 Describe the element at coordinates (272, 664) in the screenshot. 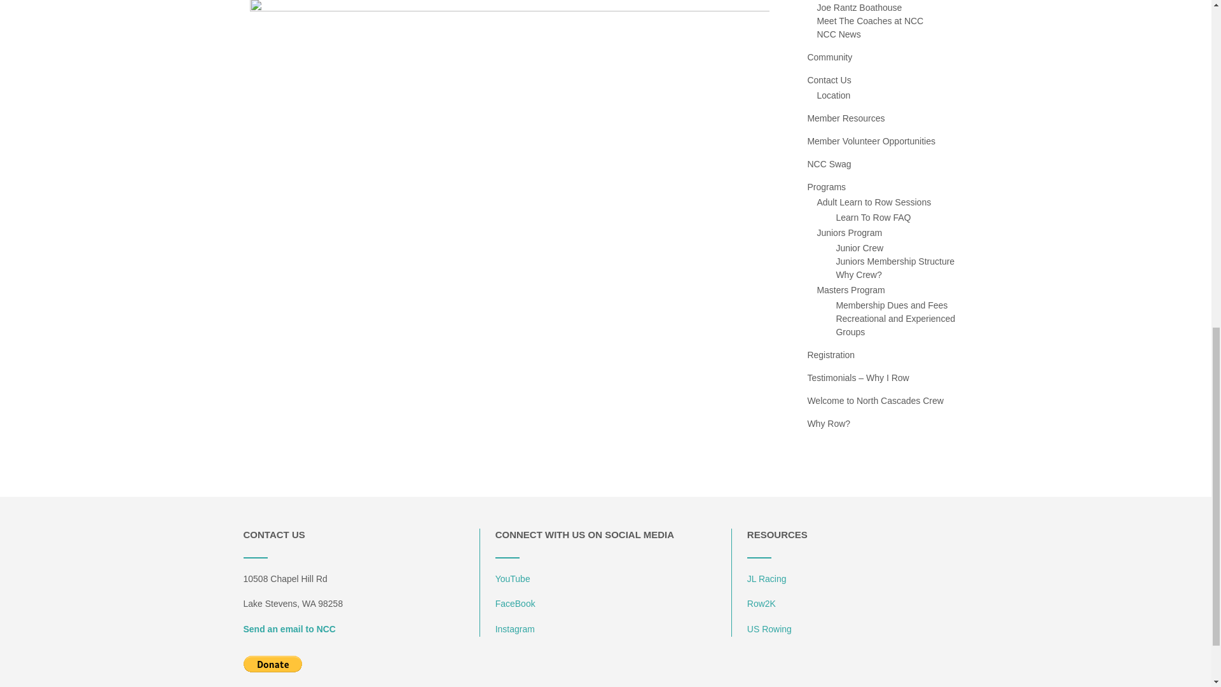

I see `PayPal - The safer, easier way to pay online!` at that location.